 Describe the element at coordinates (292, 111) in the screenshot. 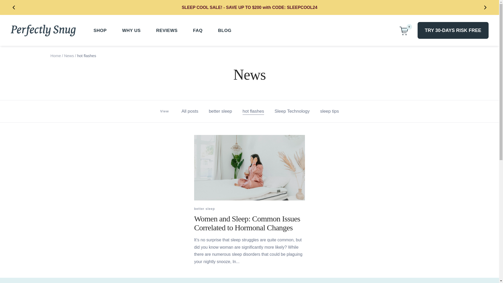

I see `Show articles tagged Sleep Technology` at that location.